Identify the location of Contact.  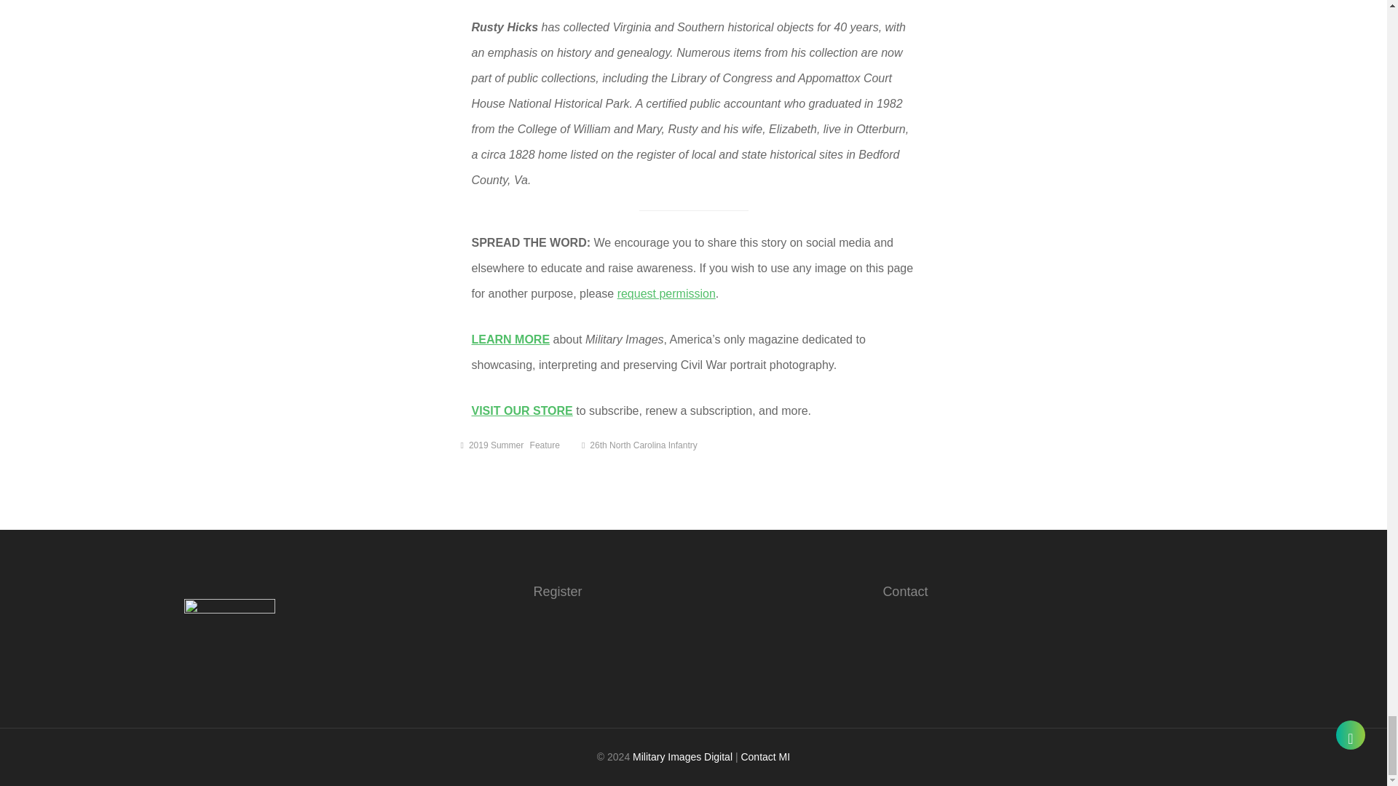
(904, 591).